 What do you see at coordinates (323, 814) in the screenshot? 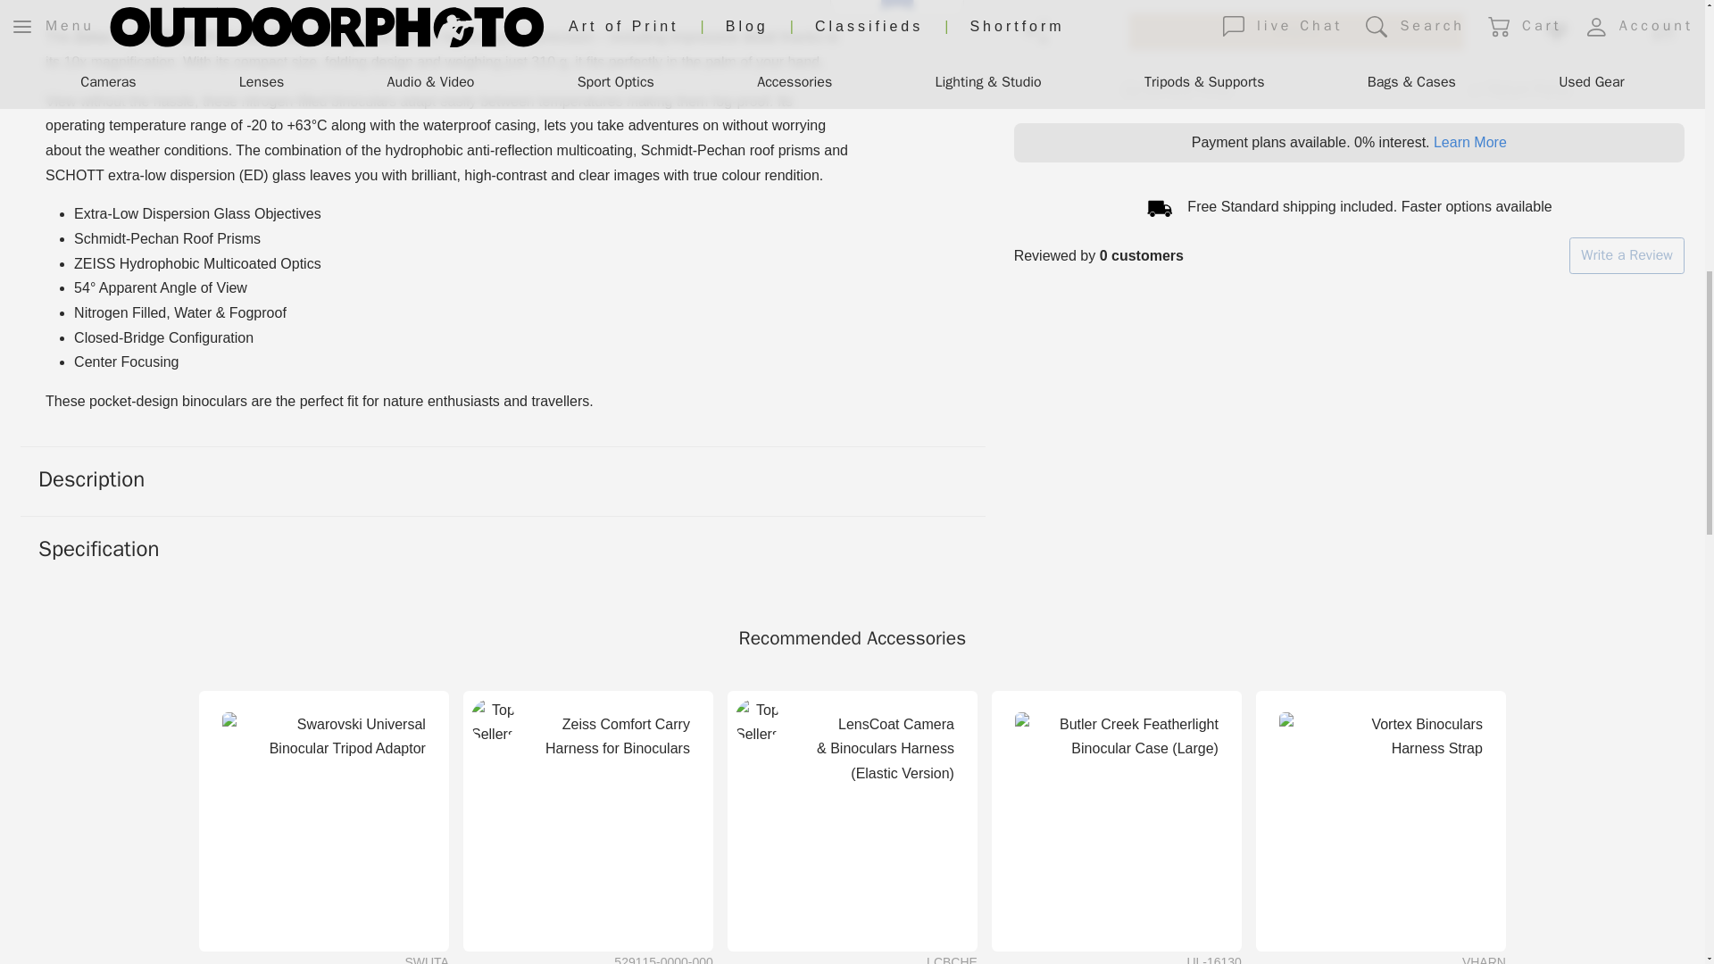
I see `Zeiss Comfort Carry Harness for Binoculars` at bounding box center [323, 814].